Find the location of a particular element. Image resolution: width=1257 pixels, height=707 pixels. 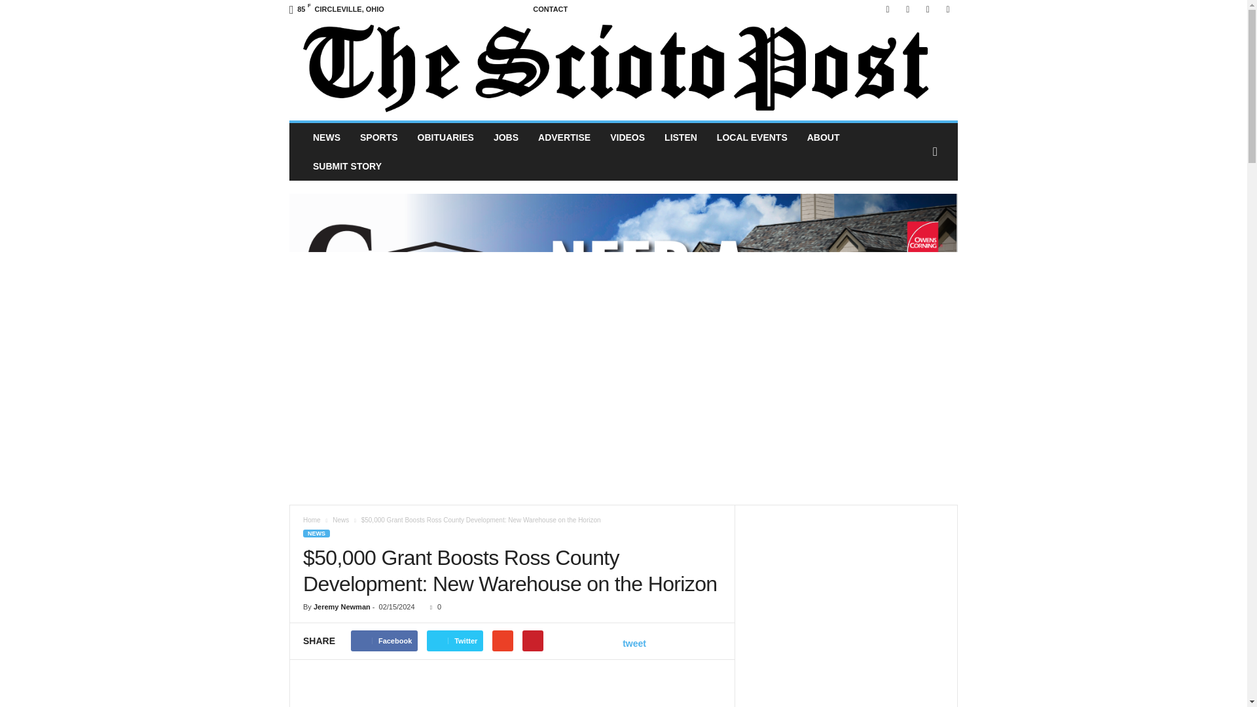

VIDEOS is located at coordinates (627, 137).